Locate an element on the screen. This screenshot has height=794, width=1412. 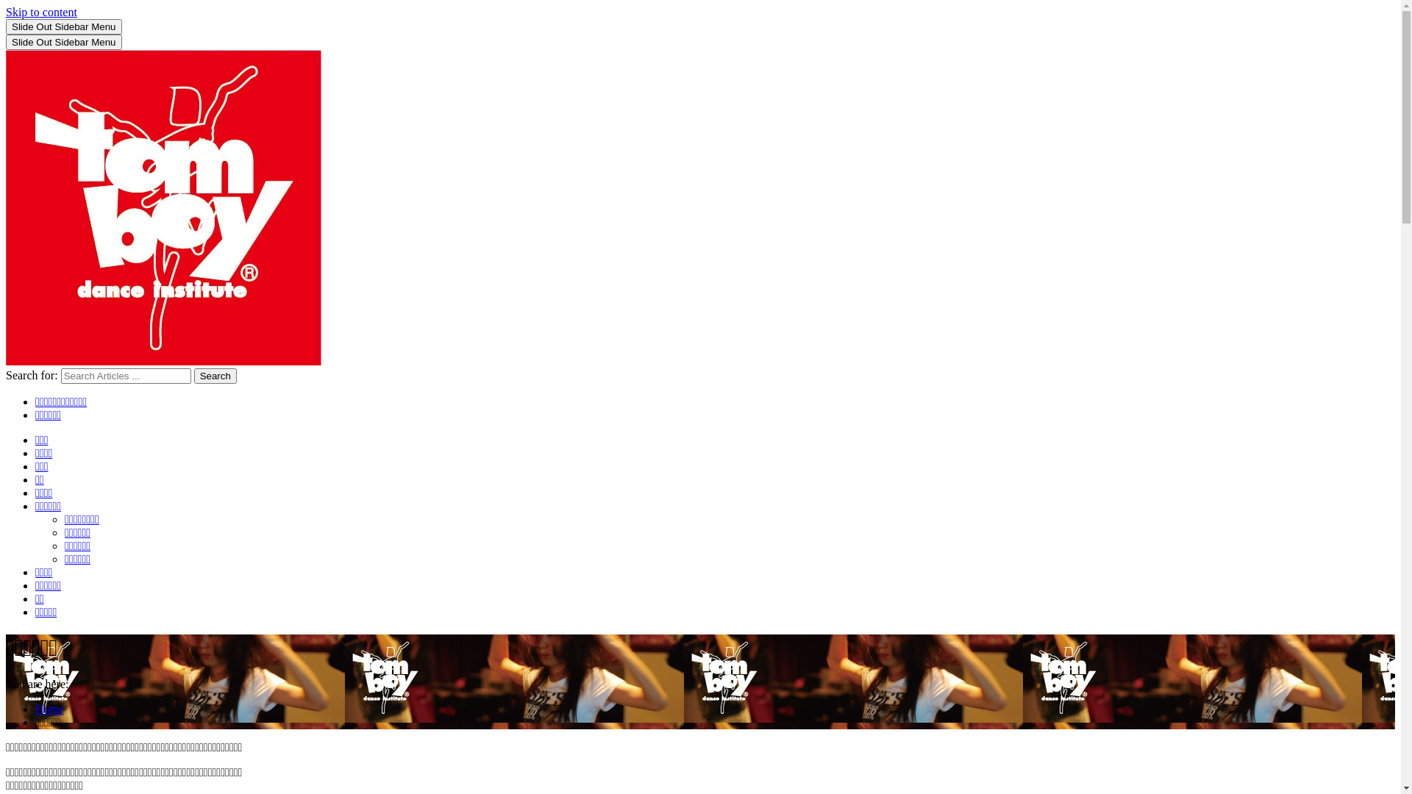
Slide Out Sidebar Menu is located at coordinates (64, 43).